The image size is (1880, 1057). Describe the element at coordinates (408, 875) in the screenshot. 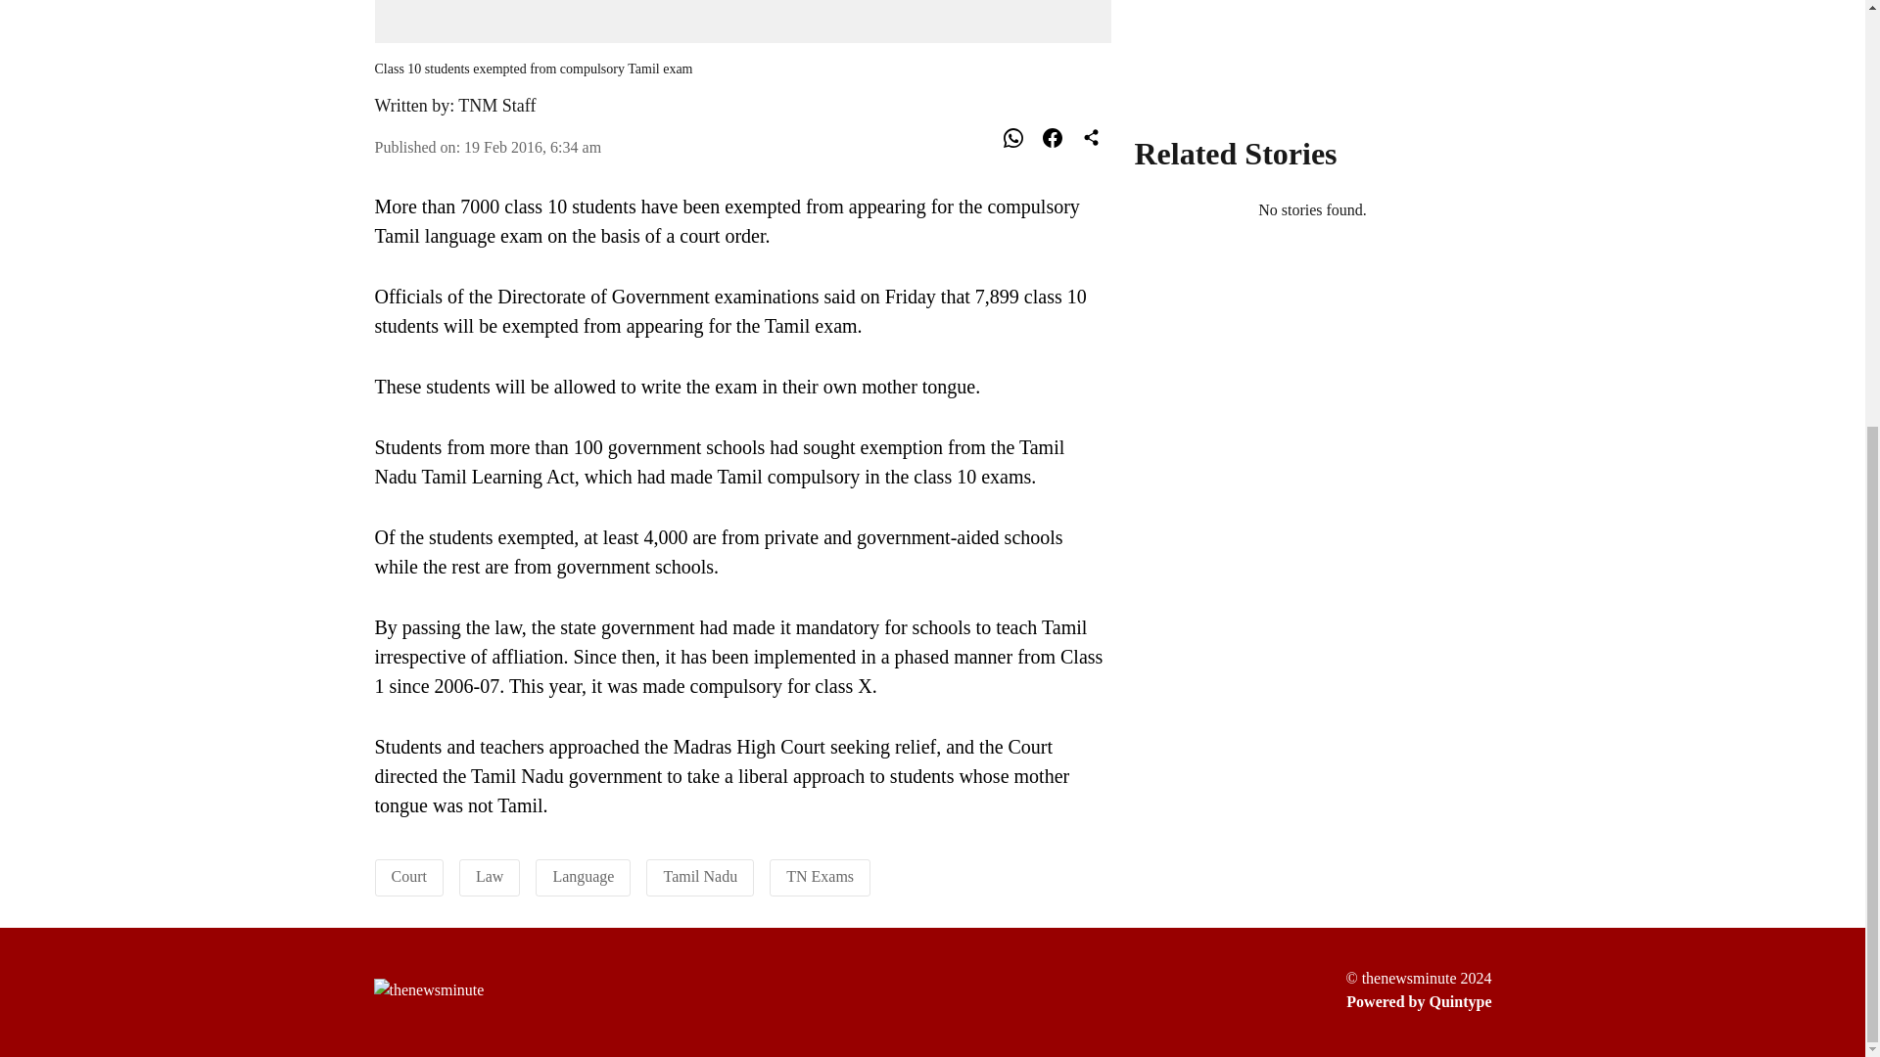

I see `Court` at that location.